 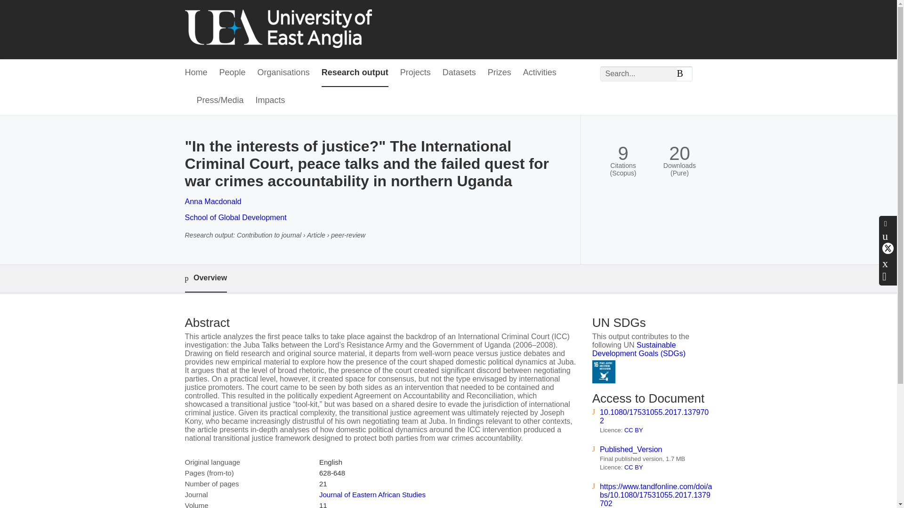 What do you see at coordinates (372, 494) in the screenshot?
I see `Journal of Eastern African Studies` at bounding box center [372, 494].